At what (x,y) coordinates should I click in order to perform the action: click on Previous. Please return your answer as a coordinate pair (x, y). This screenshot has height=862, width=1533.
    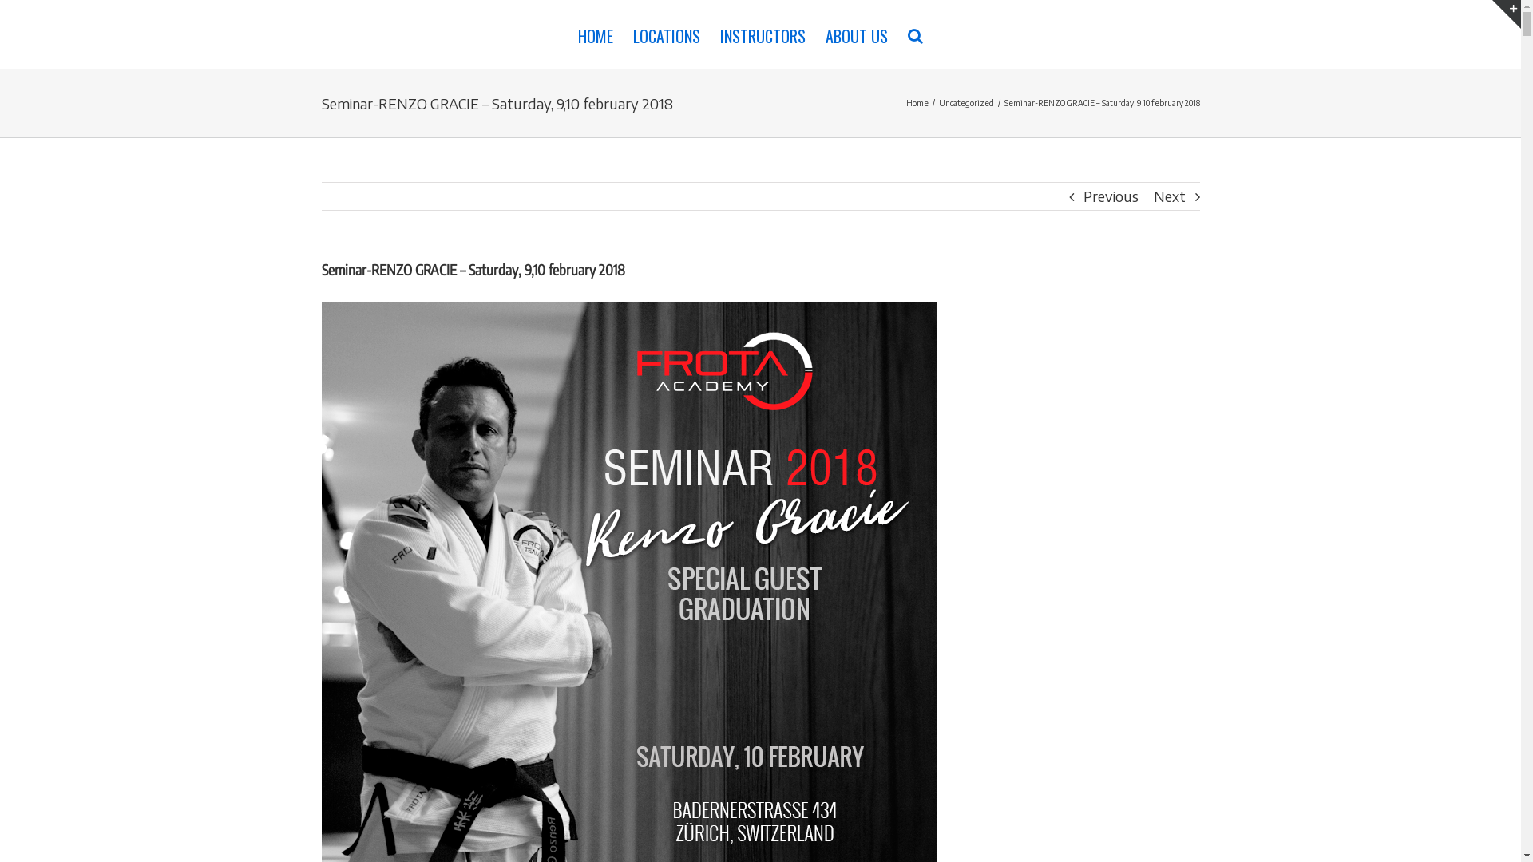
    Looking at the image, I should click on (1110, 196).